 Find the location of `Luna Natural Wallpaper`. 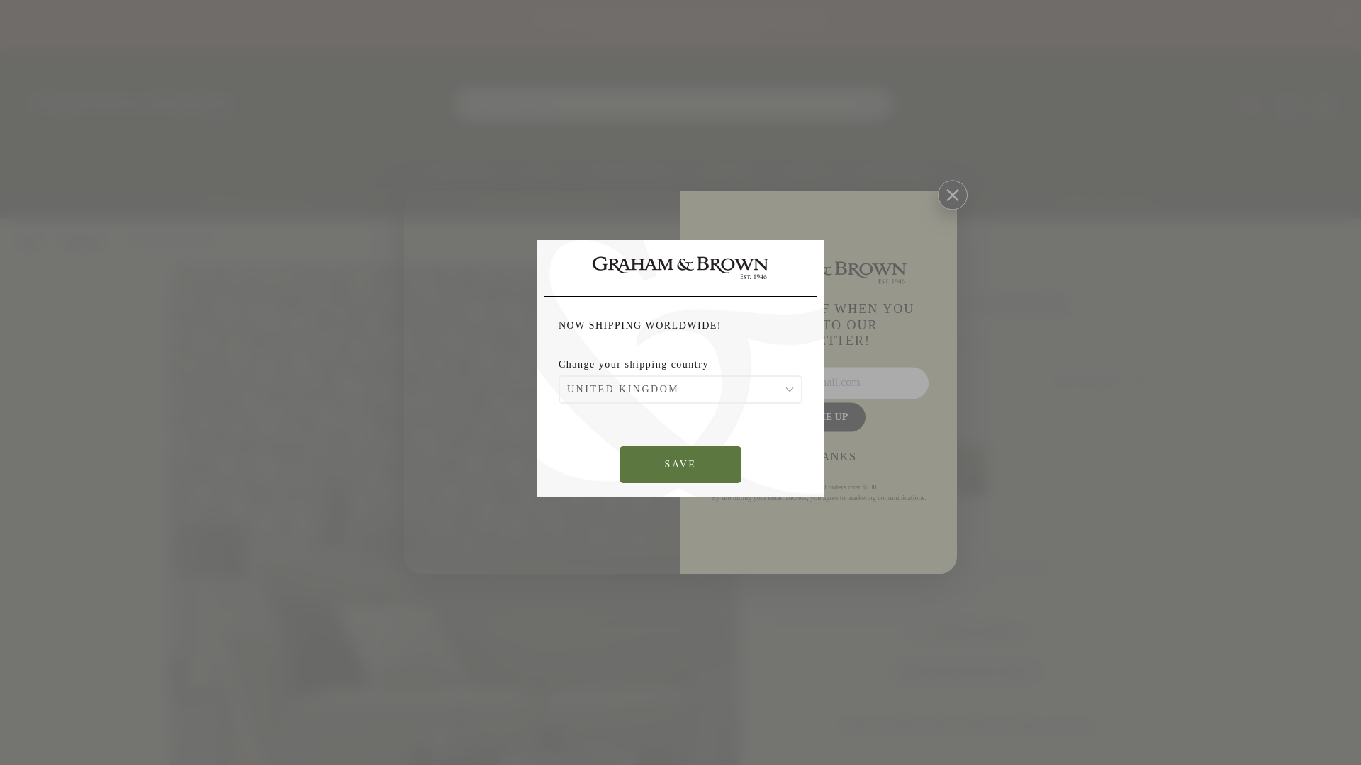

Luna Natural Wallpaper is located at coordinates (852, 470).